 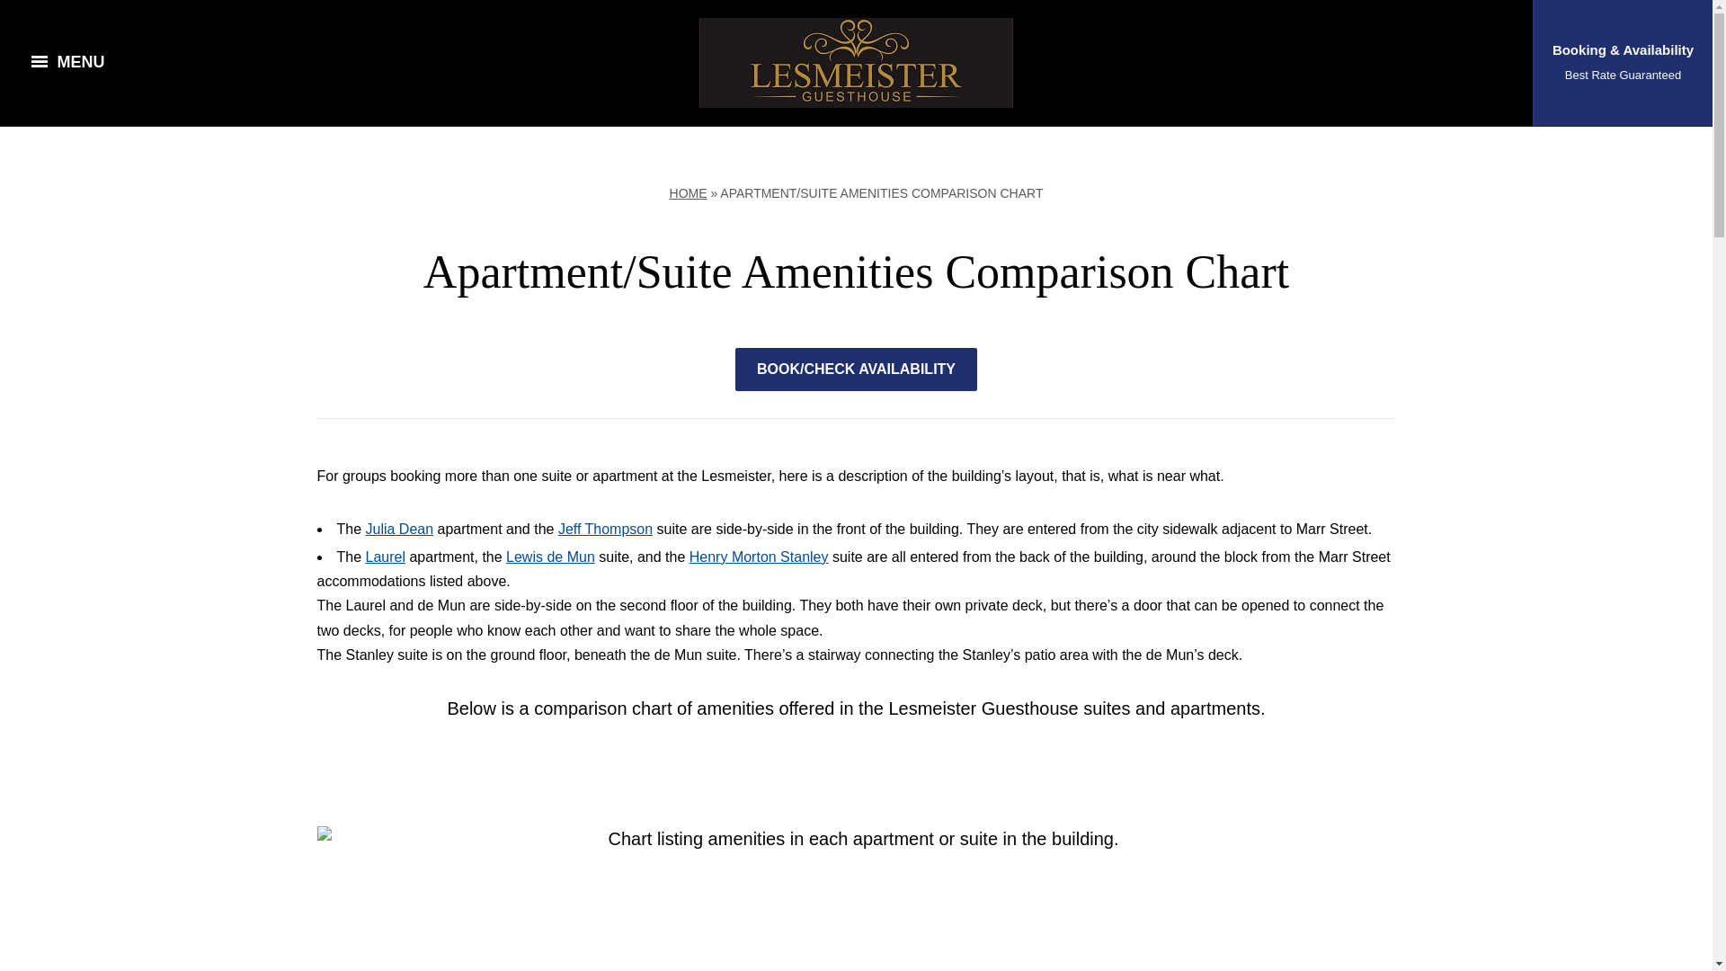 I want to click on Henry Morton Stanley, so click(x=759, y=557).